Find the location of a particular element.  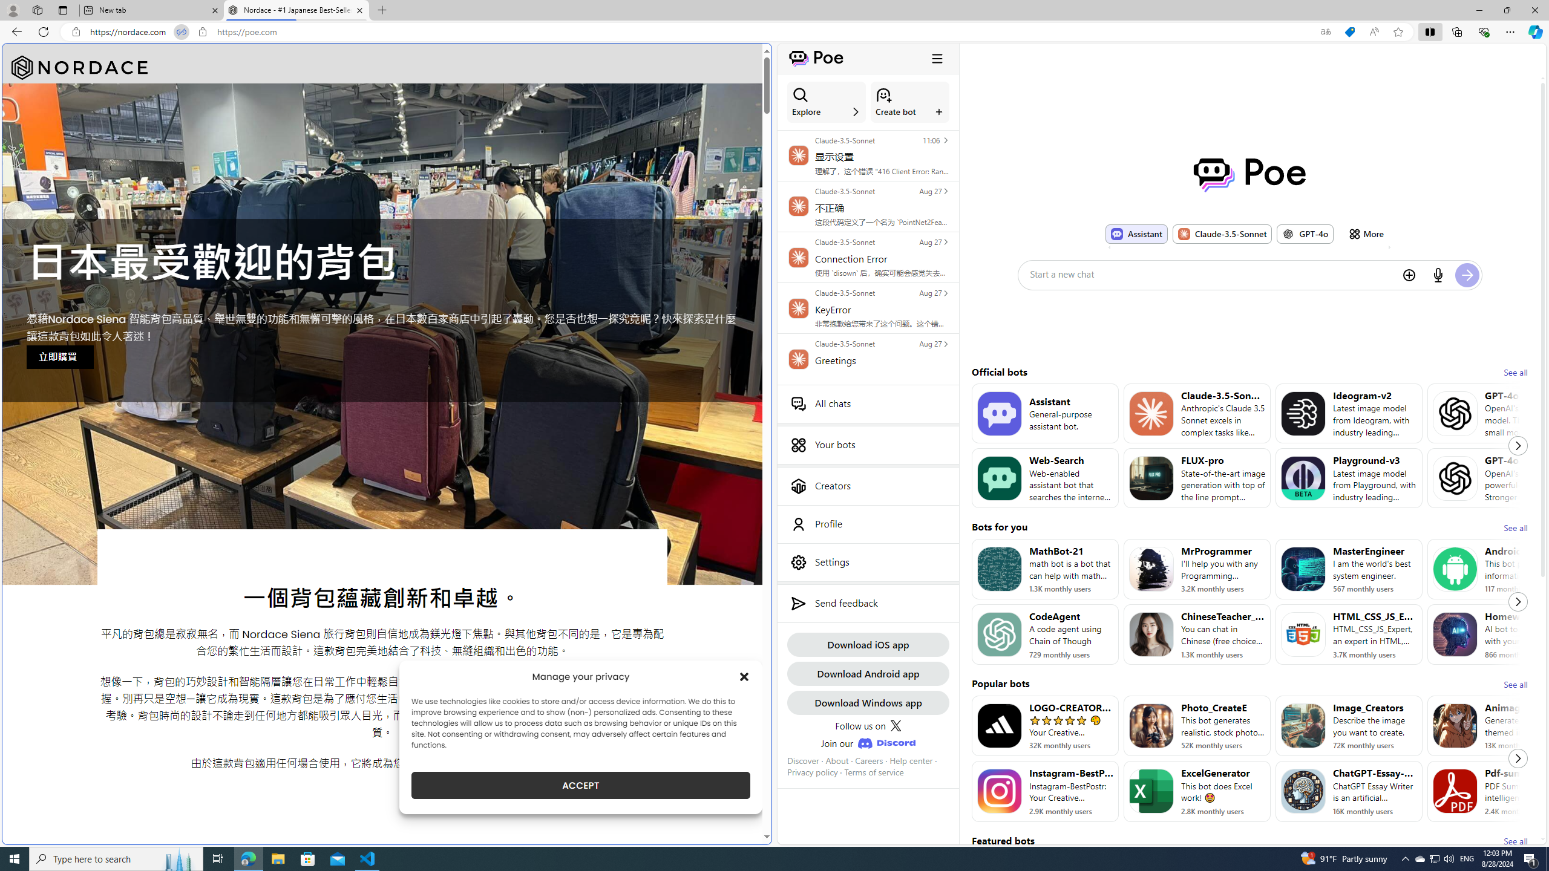

Poe is located at coordinates (1250, 175).